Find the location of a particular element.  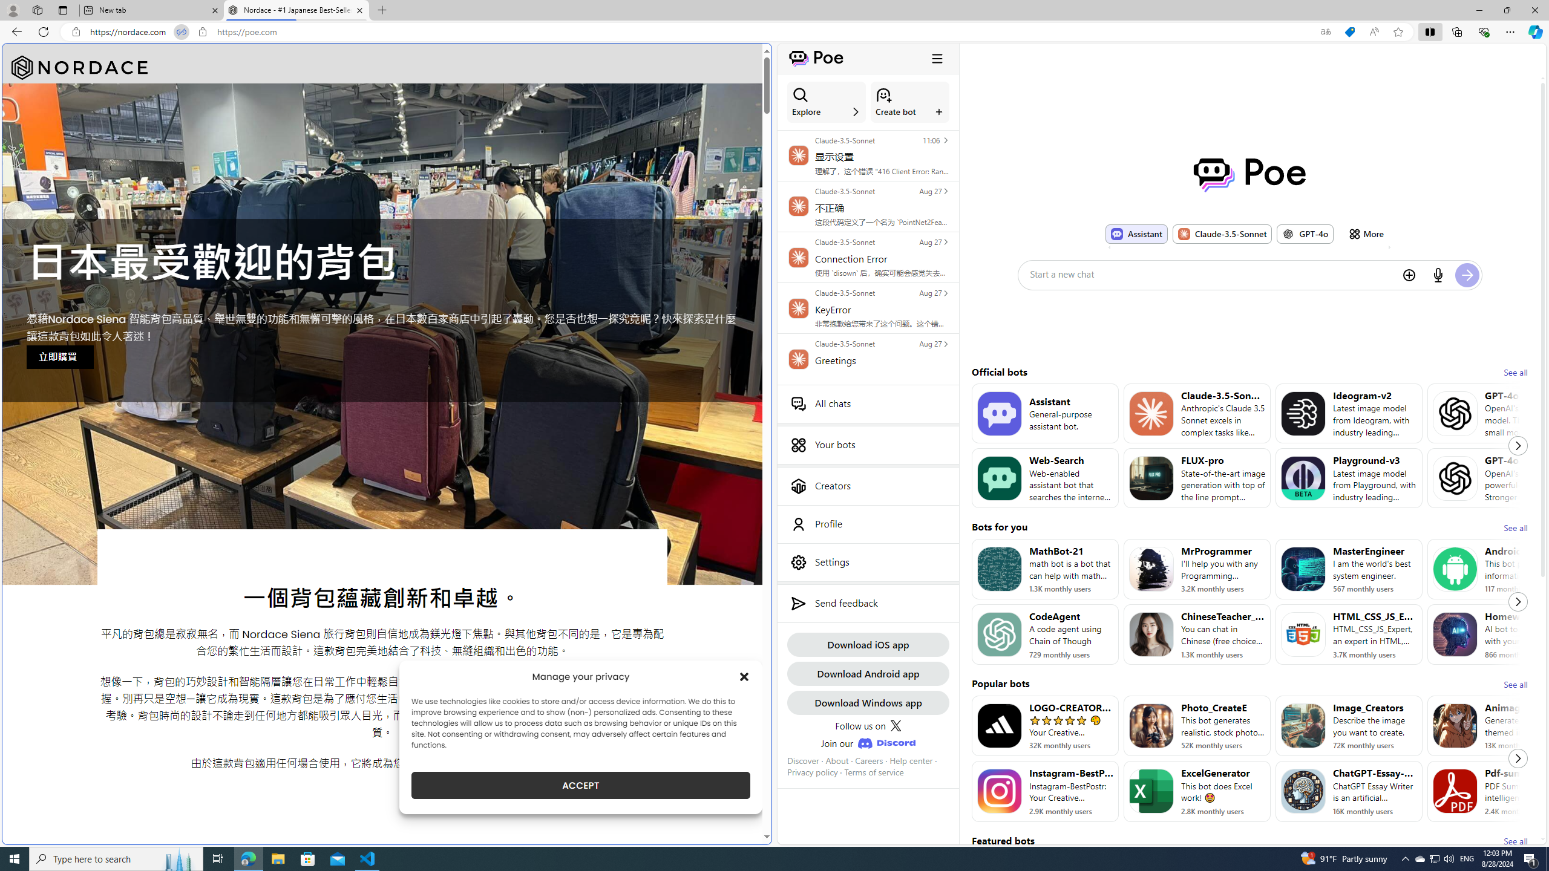

Poe is located at coordinates (1250, 175).